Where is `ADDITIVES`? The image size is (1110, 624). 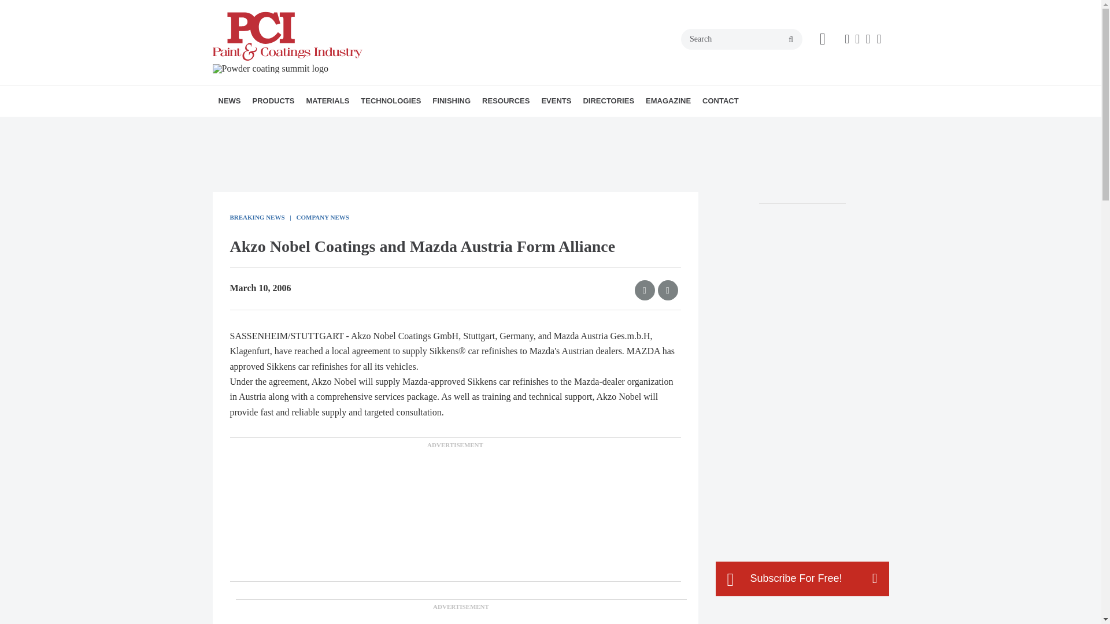 ADDITIVES is located at coordinates (372, 126).